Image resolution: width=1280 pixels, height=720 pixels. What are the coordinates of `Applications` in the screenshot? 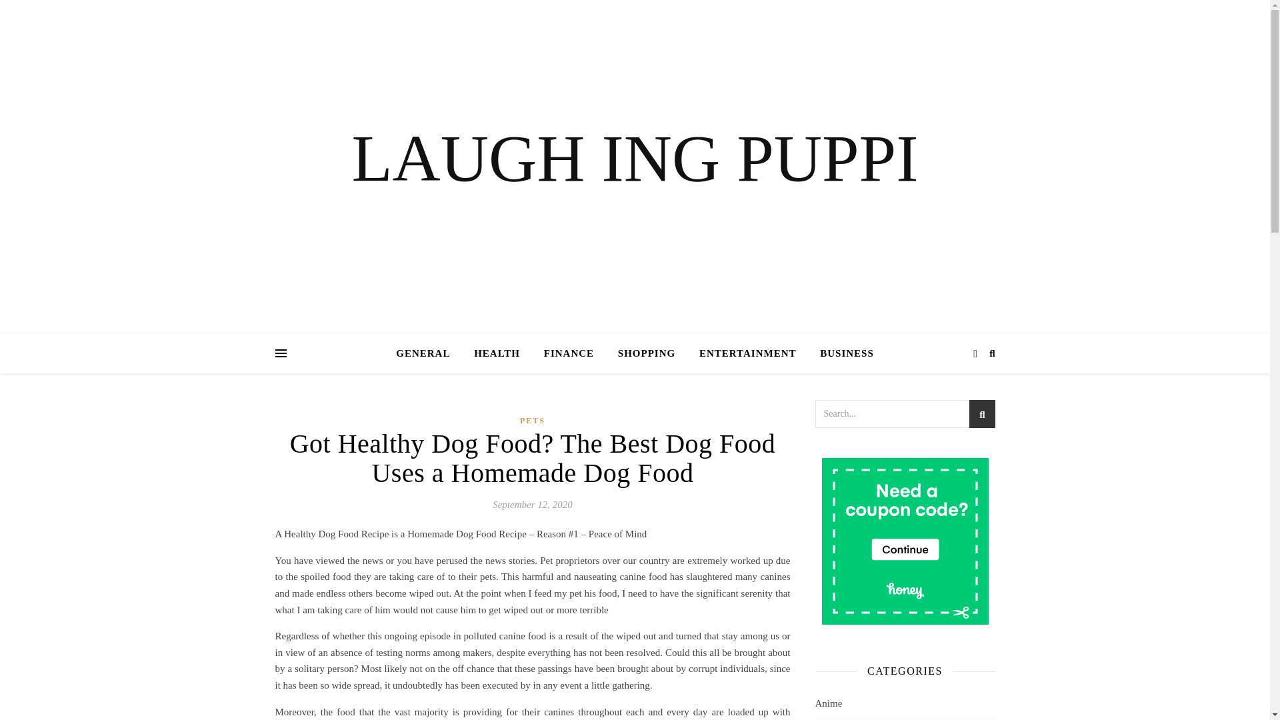 It's located at (840, 719).